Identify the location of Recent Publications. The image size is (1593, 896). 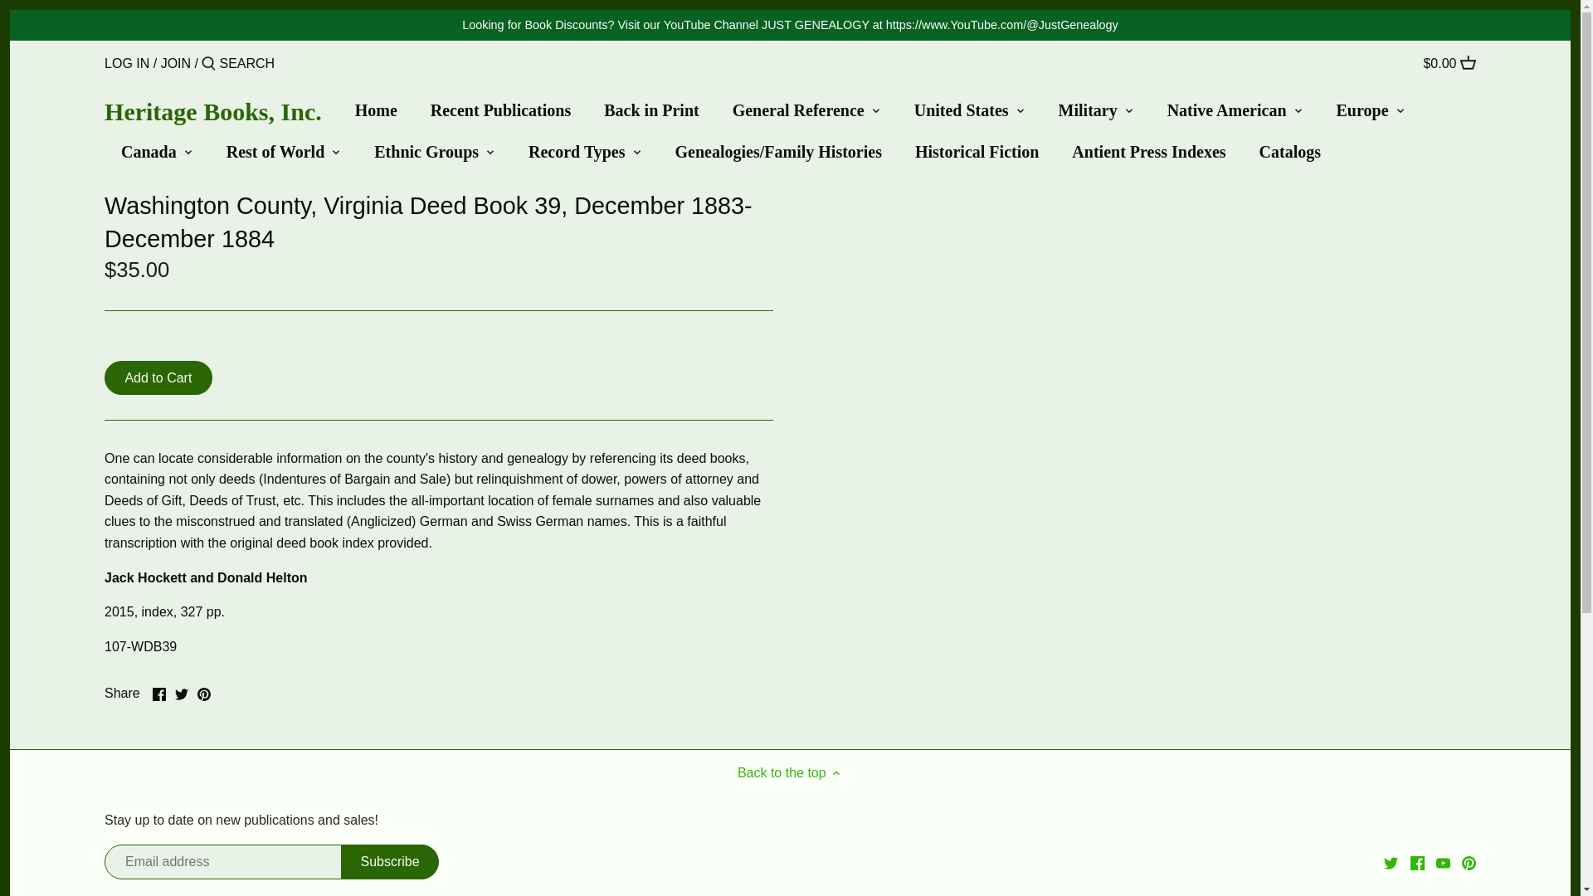
(501, 114).